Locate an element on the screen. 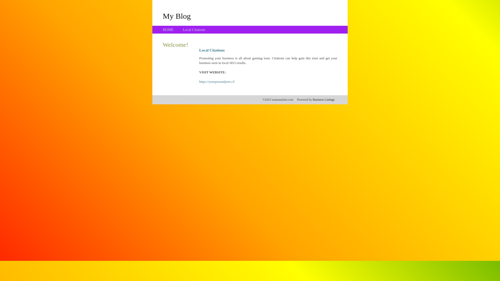  https://yourprsonalpost.cf/ is located at coordinates (217, 82).